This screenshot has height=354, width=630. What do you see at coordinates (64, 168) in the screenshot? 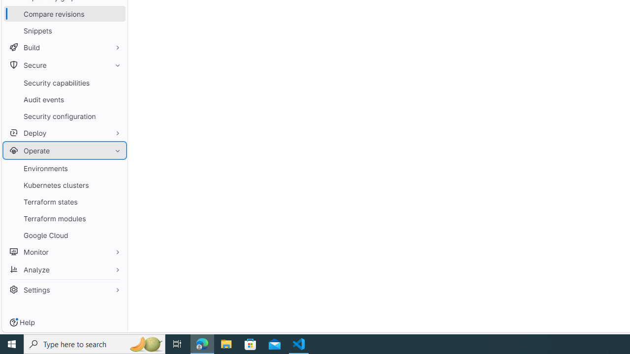
I see `Environments` at bounding box center [64, 168].